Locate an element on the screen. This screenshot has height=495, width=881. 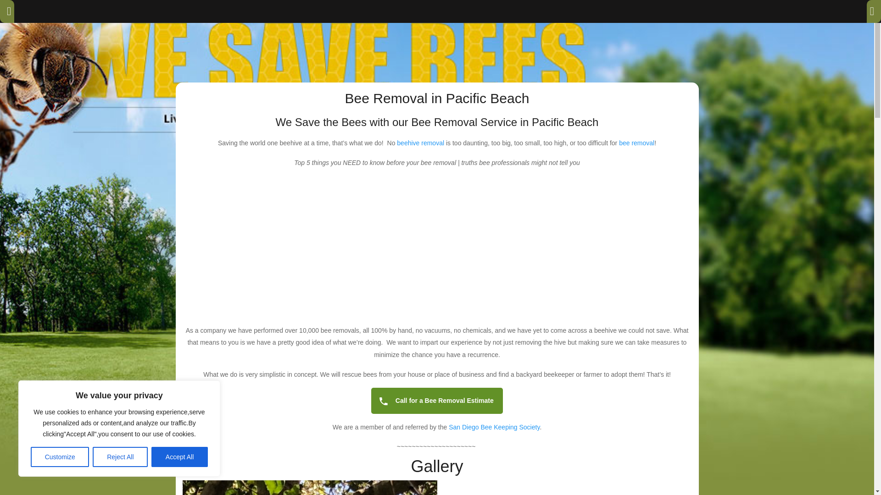
YouTube video player is located at coordinates (437, 248).